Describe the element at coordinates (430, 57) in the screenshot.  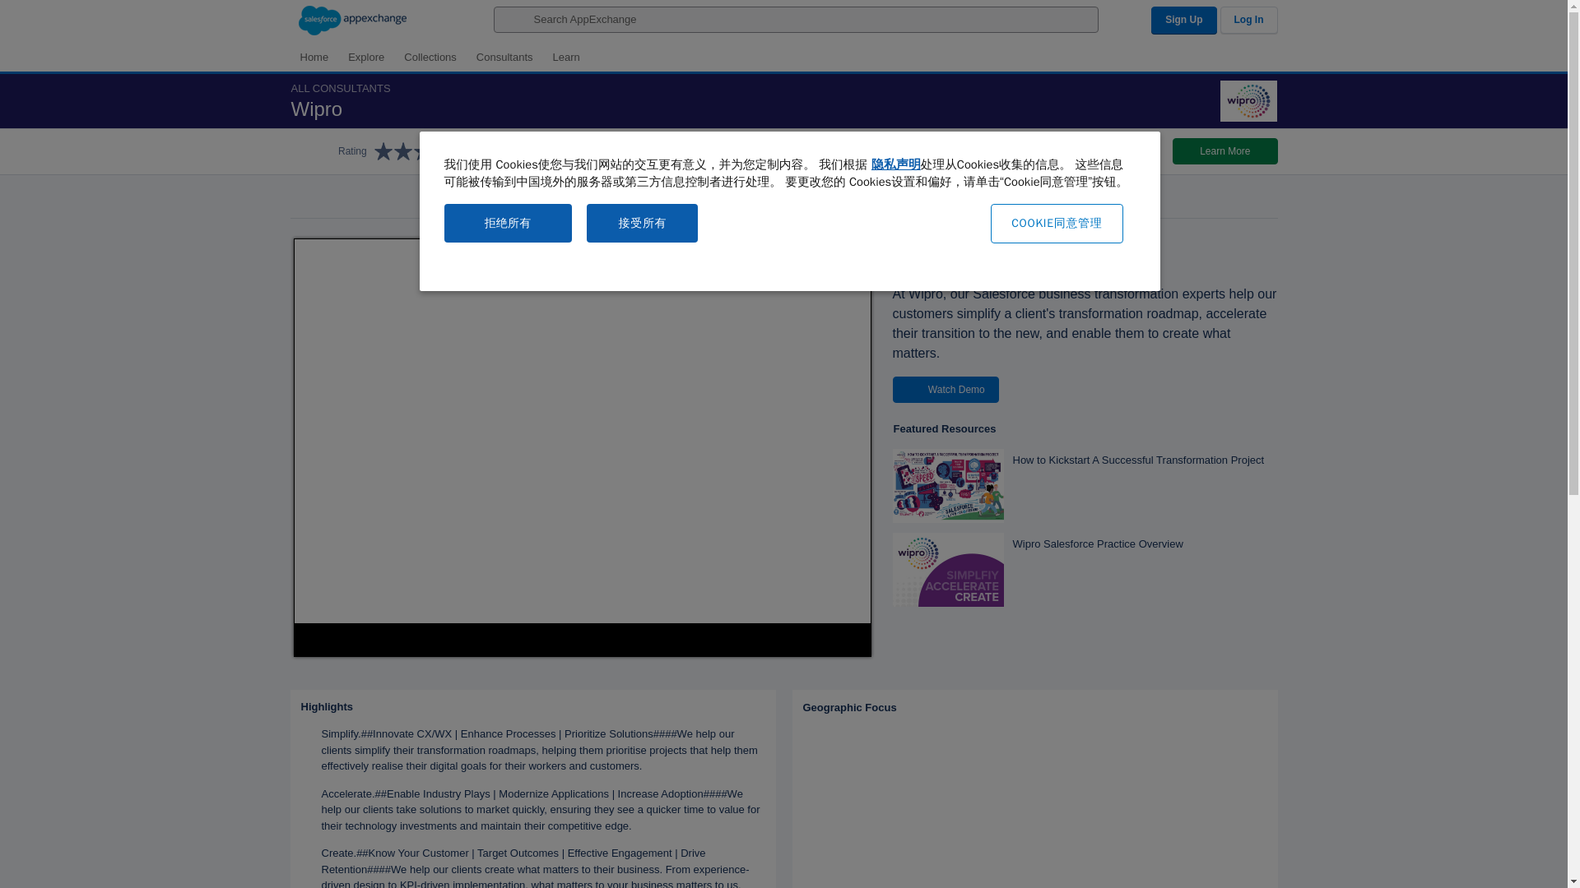
I see `Collections` at that location.